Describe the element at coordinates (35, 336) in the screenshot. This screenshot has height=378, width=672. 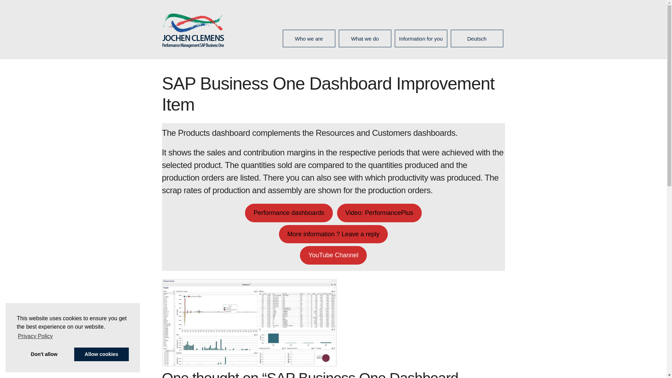
I see `Privacy Policy` at that location.